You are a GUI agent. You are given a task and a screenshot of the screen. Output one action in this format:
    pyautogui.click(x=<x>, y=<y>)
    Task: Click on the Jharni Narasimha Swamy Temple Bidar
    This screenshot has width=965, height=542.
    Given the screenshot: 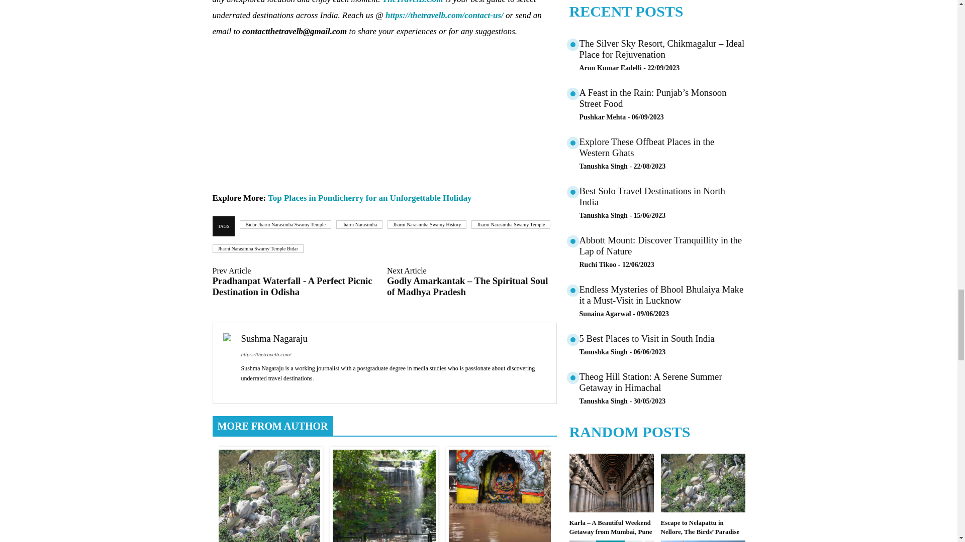 What is the action you would take?
    pyautogui.click(x=258, y=249)
    